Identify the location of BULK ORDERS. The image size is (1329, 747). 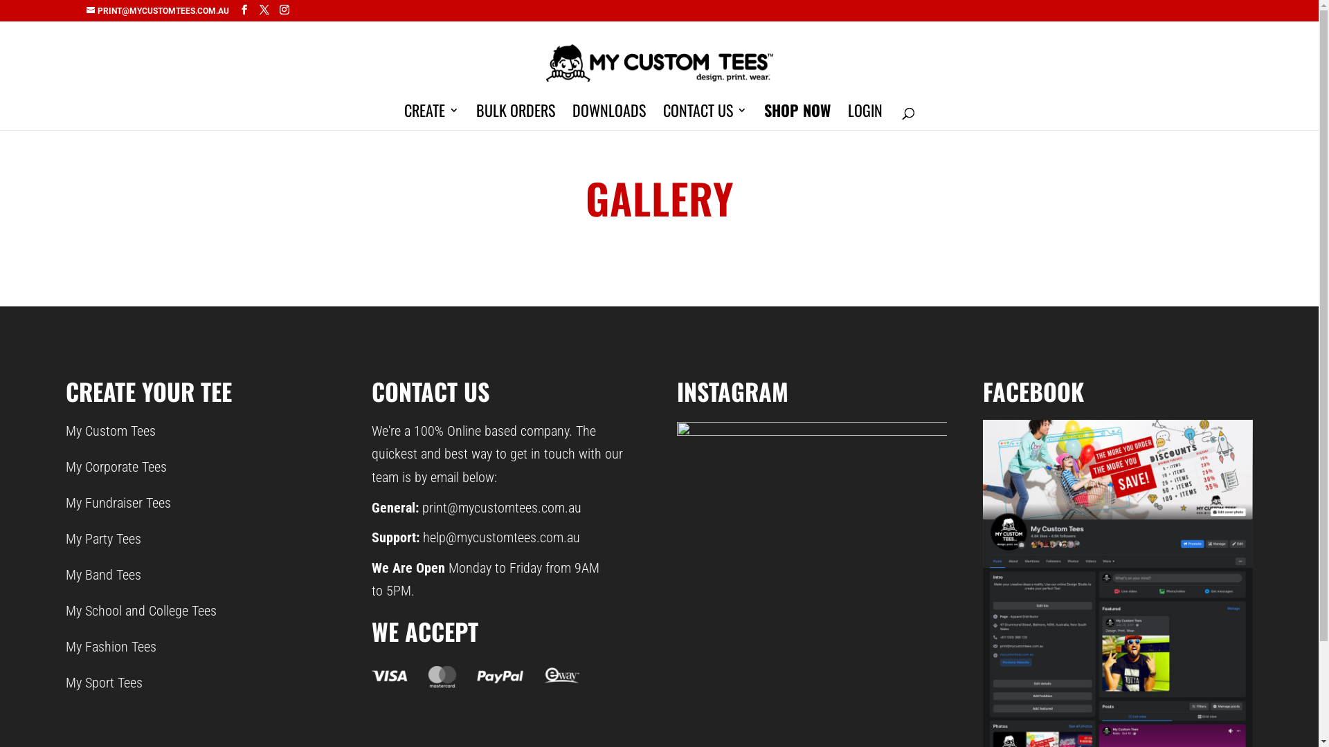
(516, 118).